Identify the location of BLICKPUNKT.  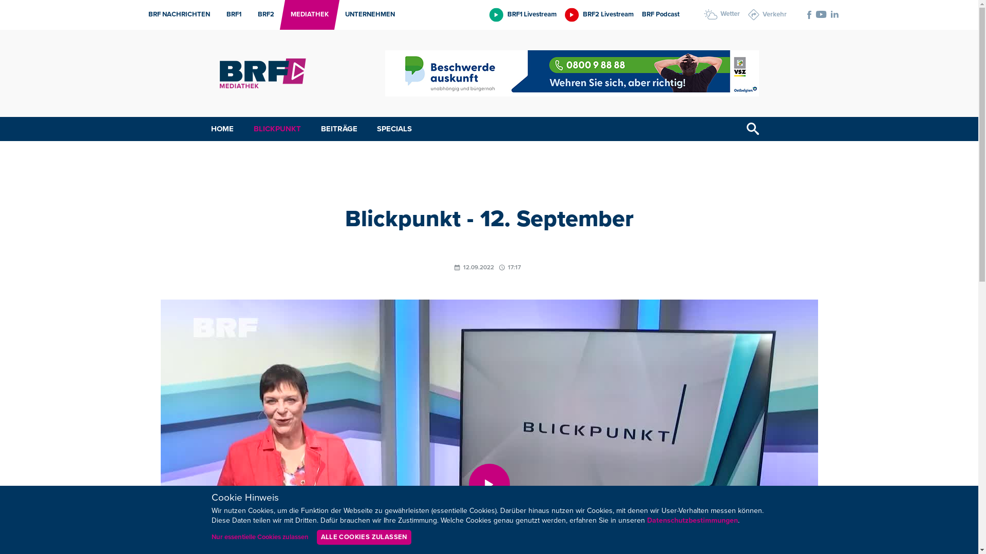
(277, 129).